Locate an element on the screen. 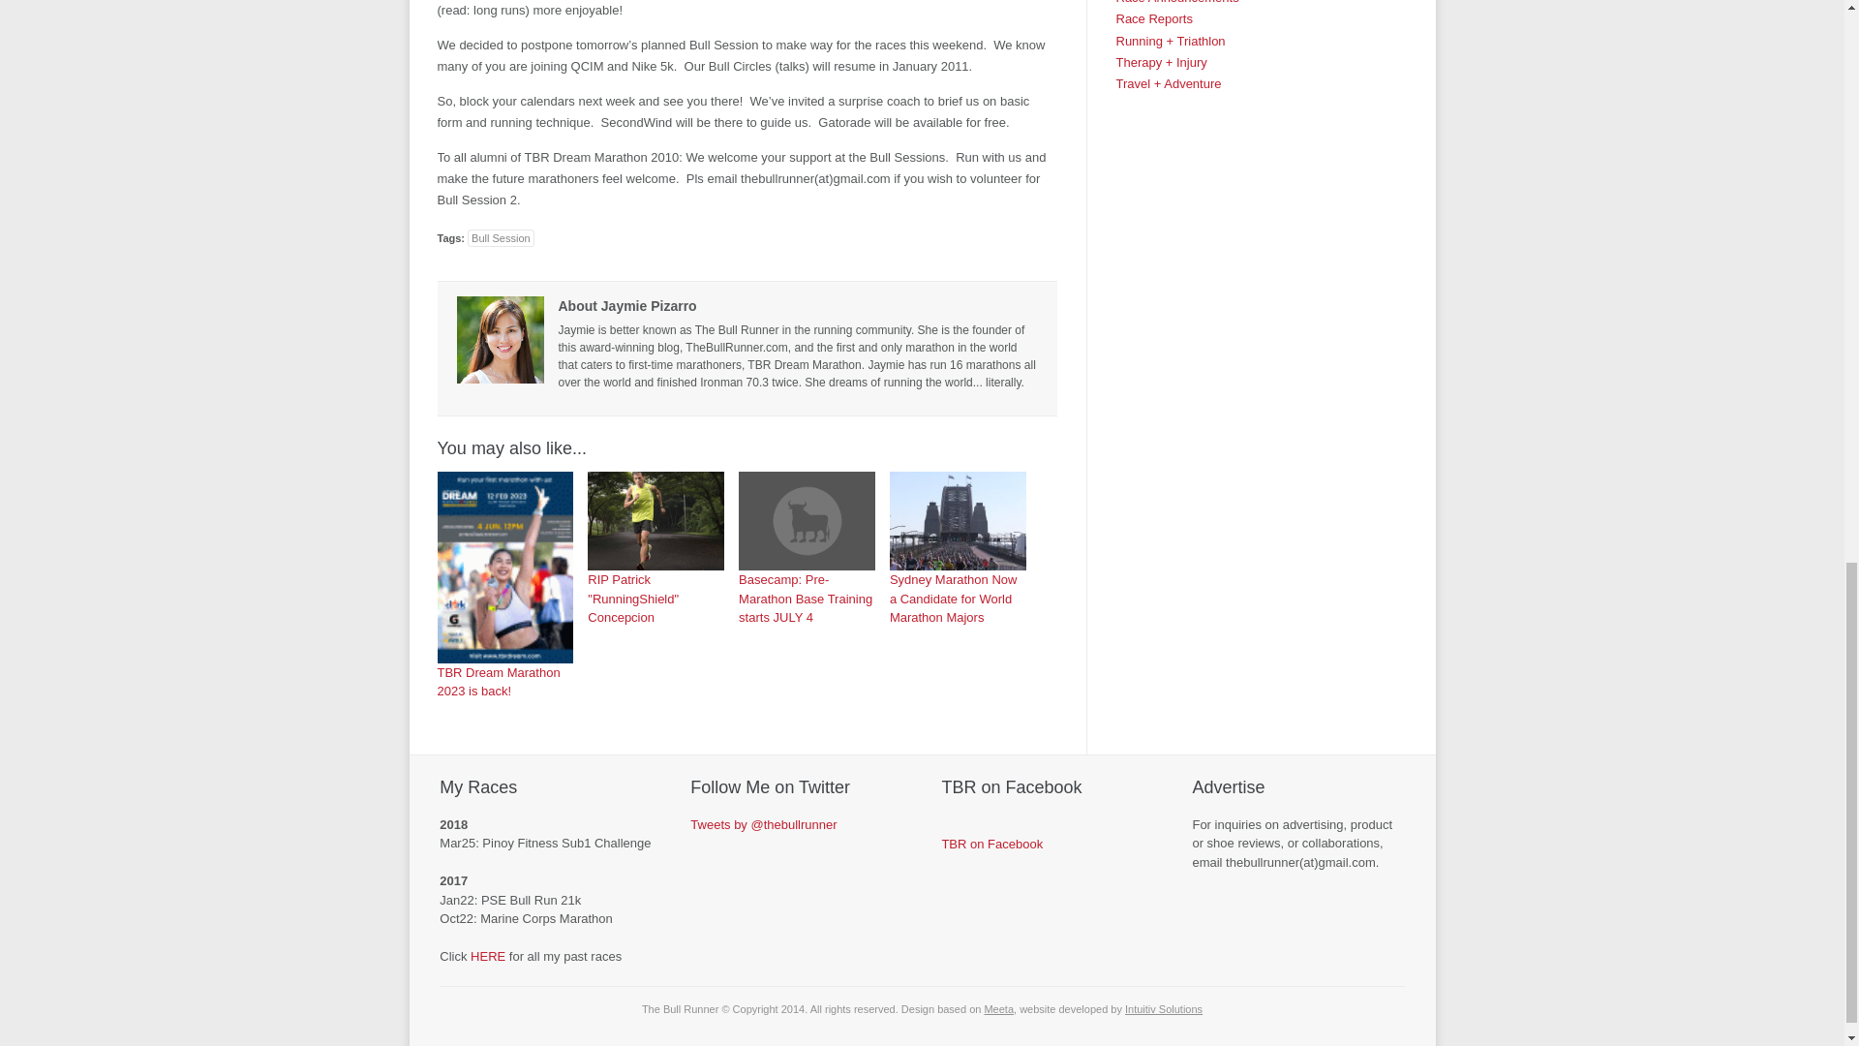 This screenshot has height=1046, width=1859. Basecamp: Pre-Marathon Base Training starts JULY 4 is located at coordinates (807, 548).